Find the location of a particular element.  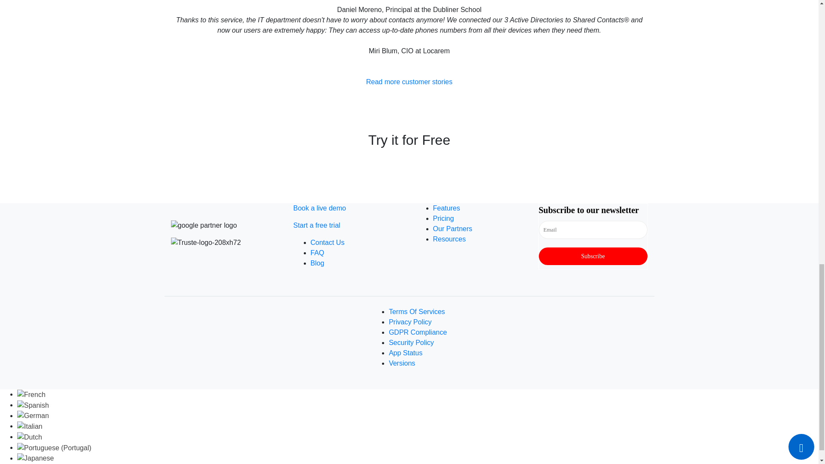

Start a free trial is located at coordinates (316, 225).